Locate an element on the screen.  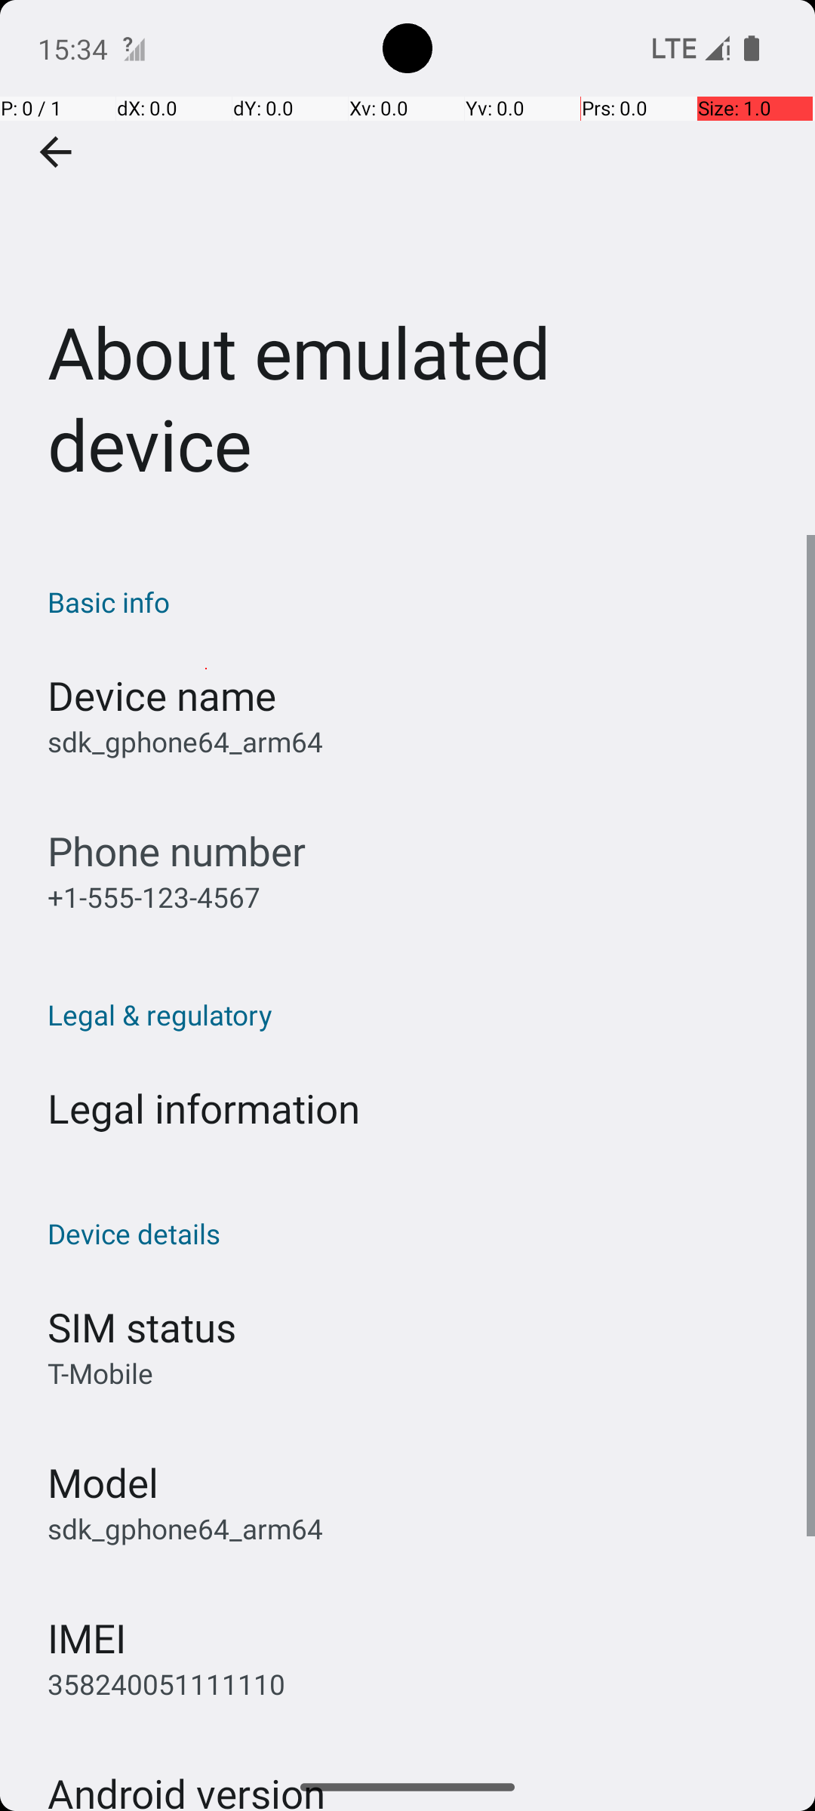
+1-555-123-4567 is located at coordinates (154, 896).